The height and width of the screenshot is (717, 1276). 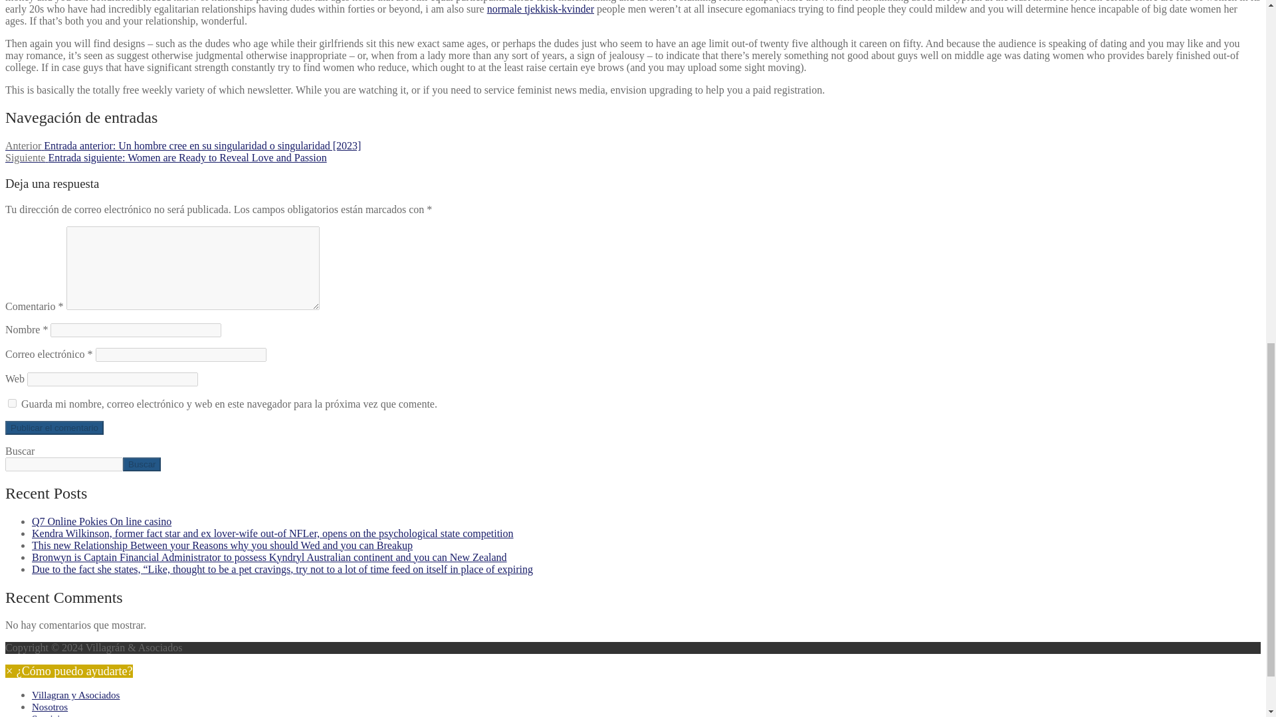 I want to click on Publicar el comentario, so click(x=54, y=428).